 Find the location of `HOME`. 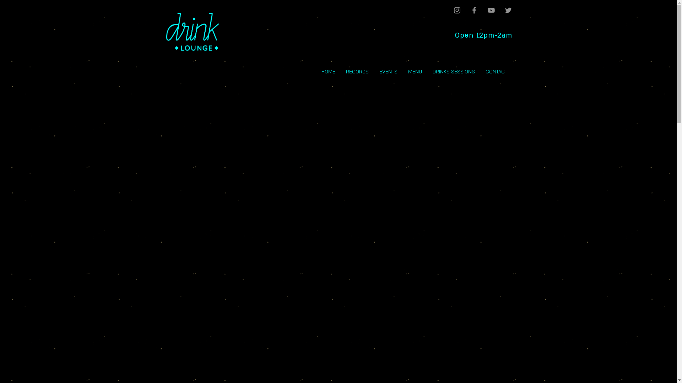

HOME is located at coordinates (328, 72).